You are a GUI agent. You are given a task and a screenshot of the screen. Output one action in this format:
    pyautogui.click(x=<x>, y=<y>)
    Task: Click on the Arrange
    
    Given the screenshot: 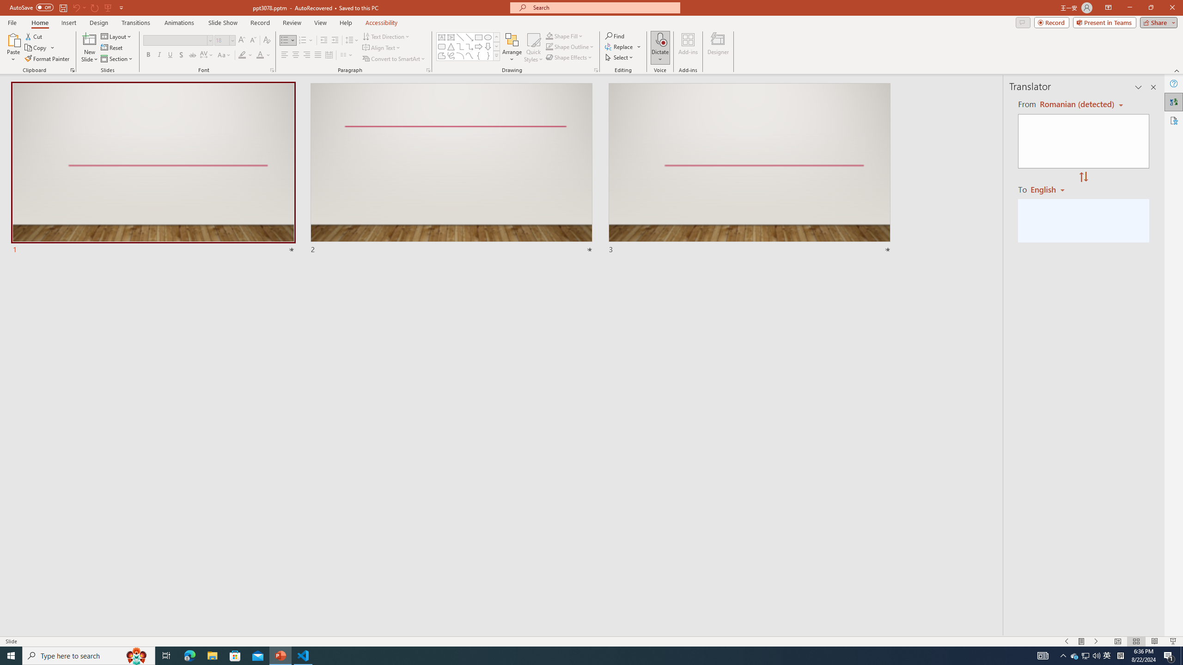 What is the action you would take?
    pyautogui.click(x=512, y=48)
    